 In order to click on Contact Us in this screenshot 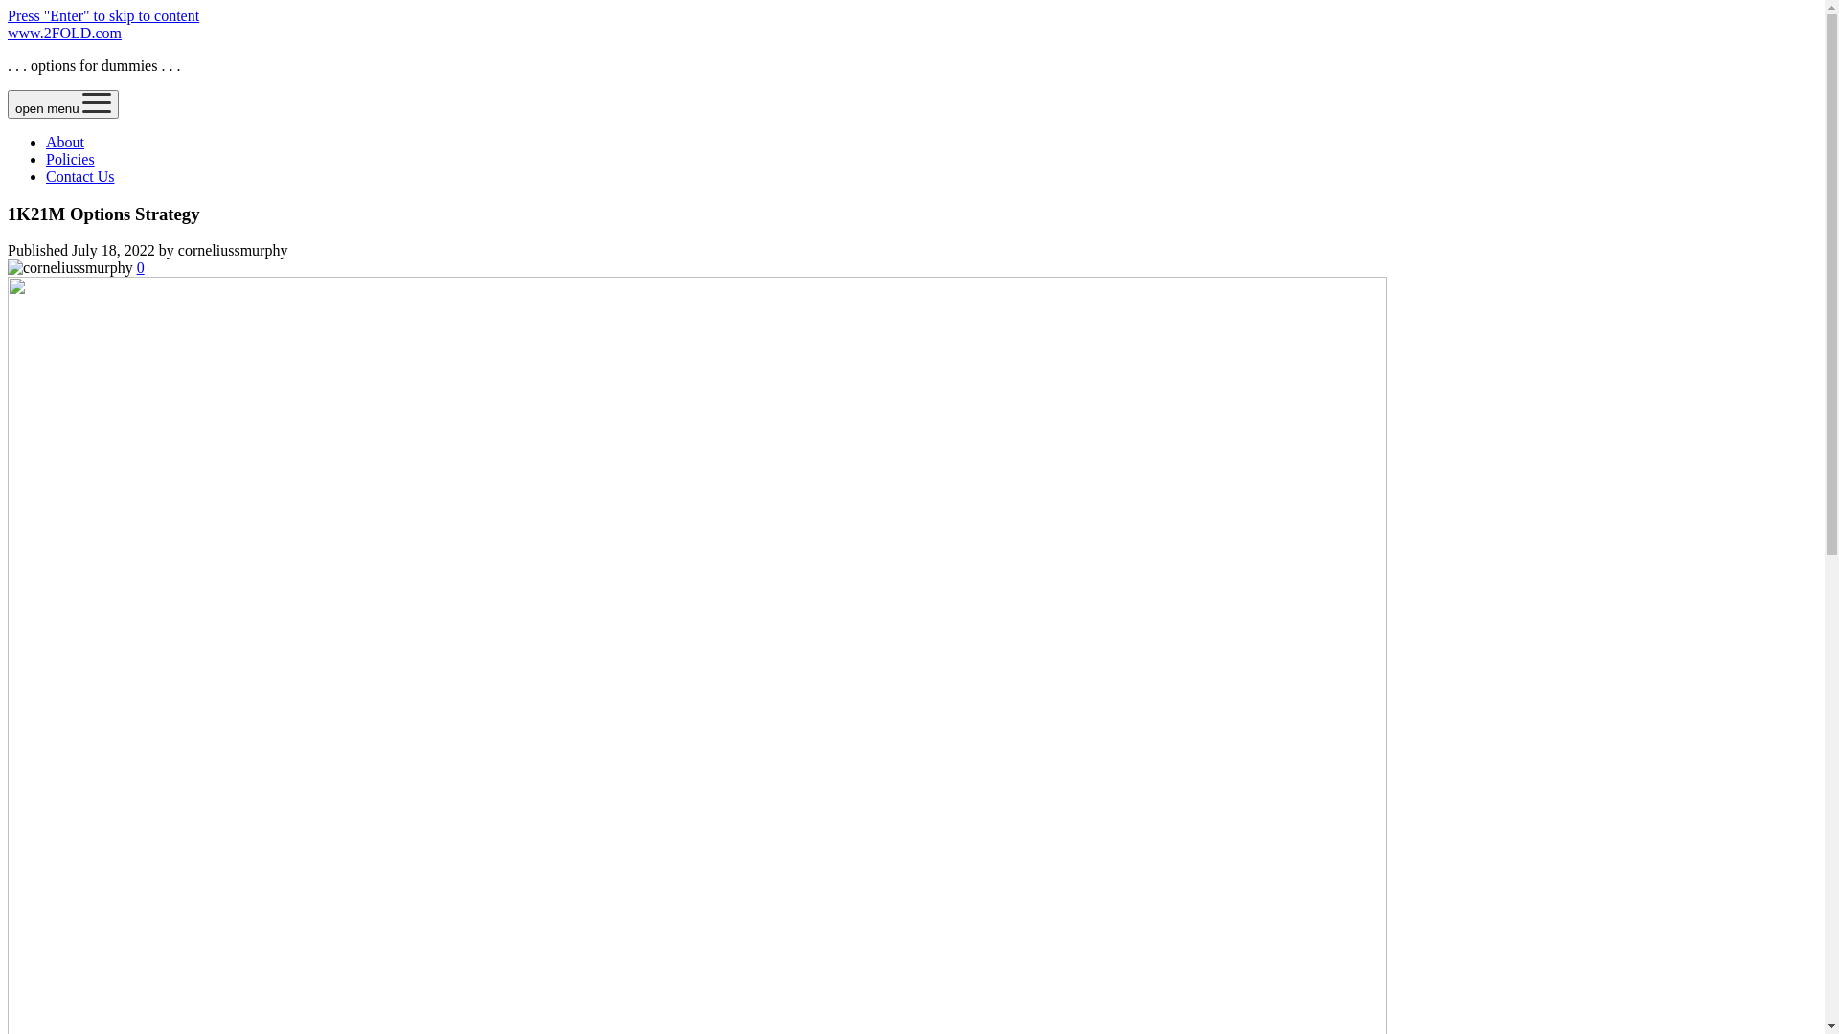, I will do `click(80, 176)`.